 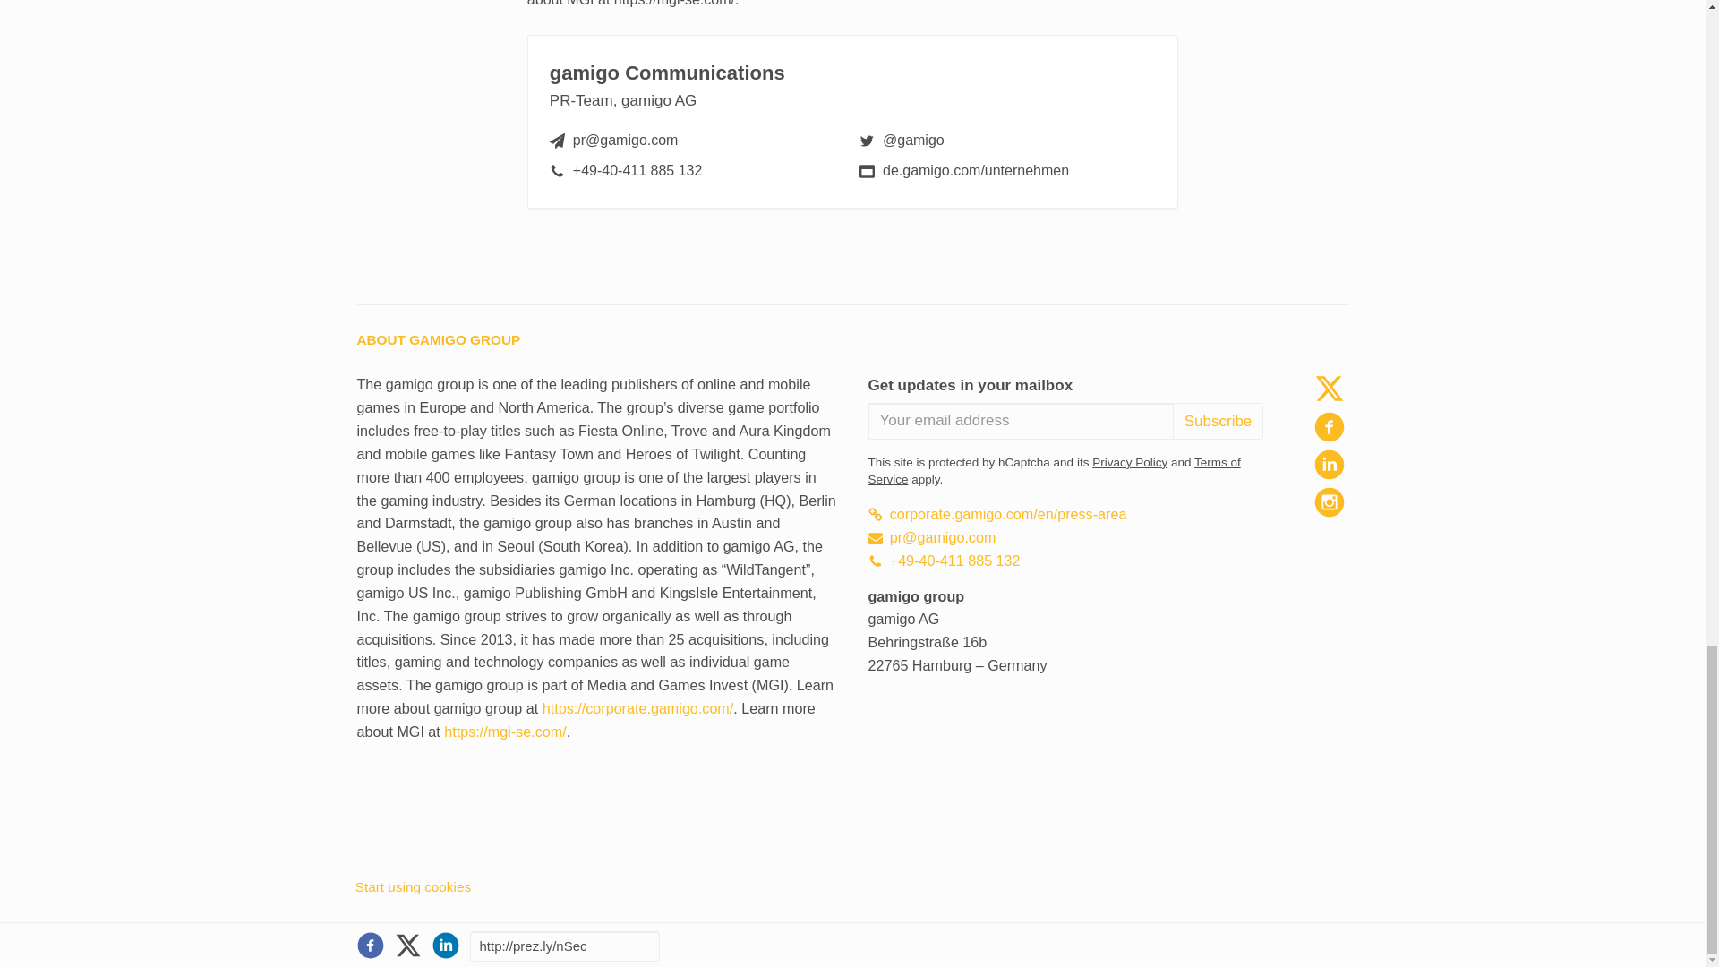 I want to click on gamigo group Twitter, so click(x=1329, y=389).